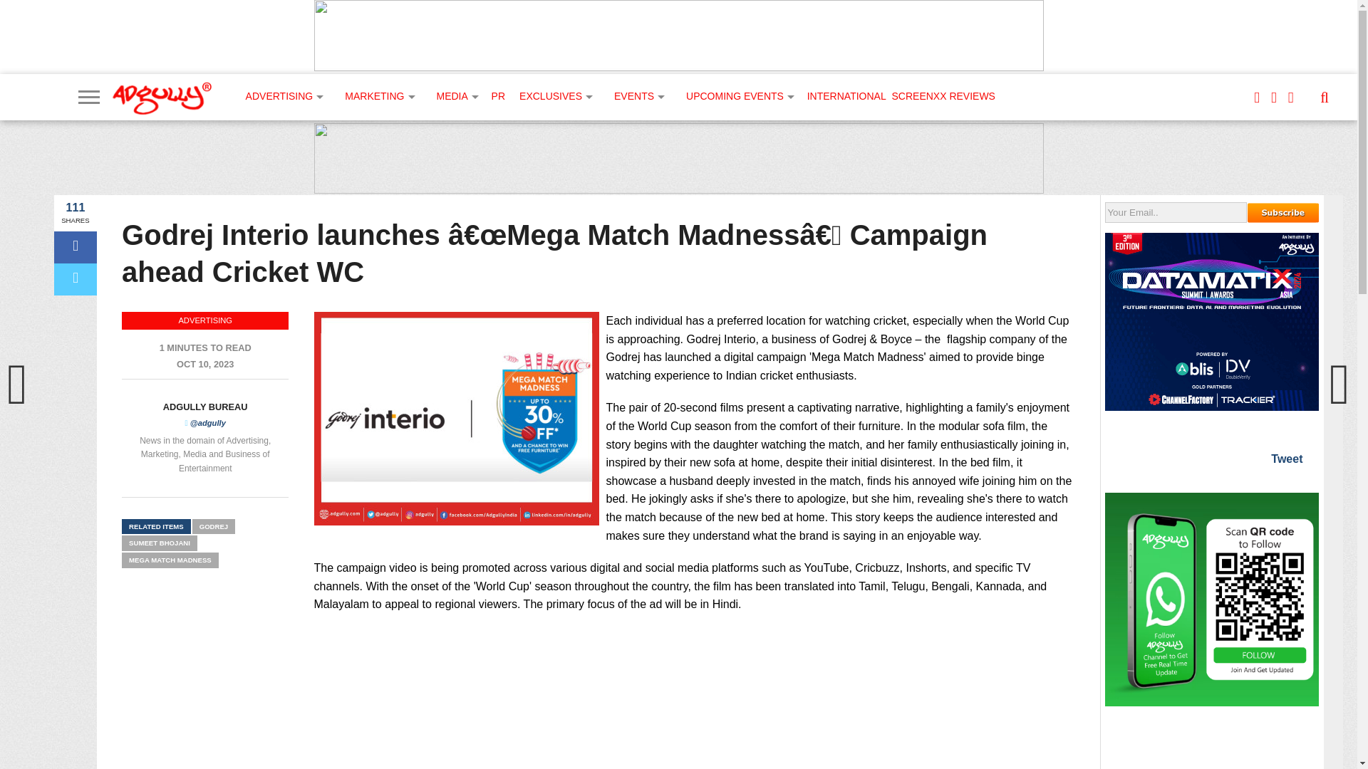  I want to click on Tweet This Post, so click(76, 279).